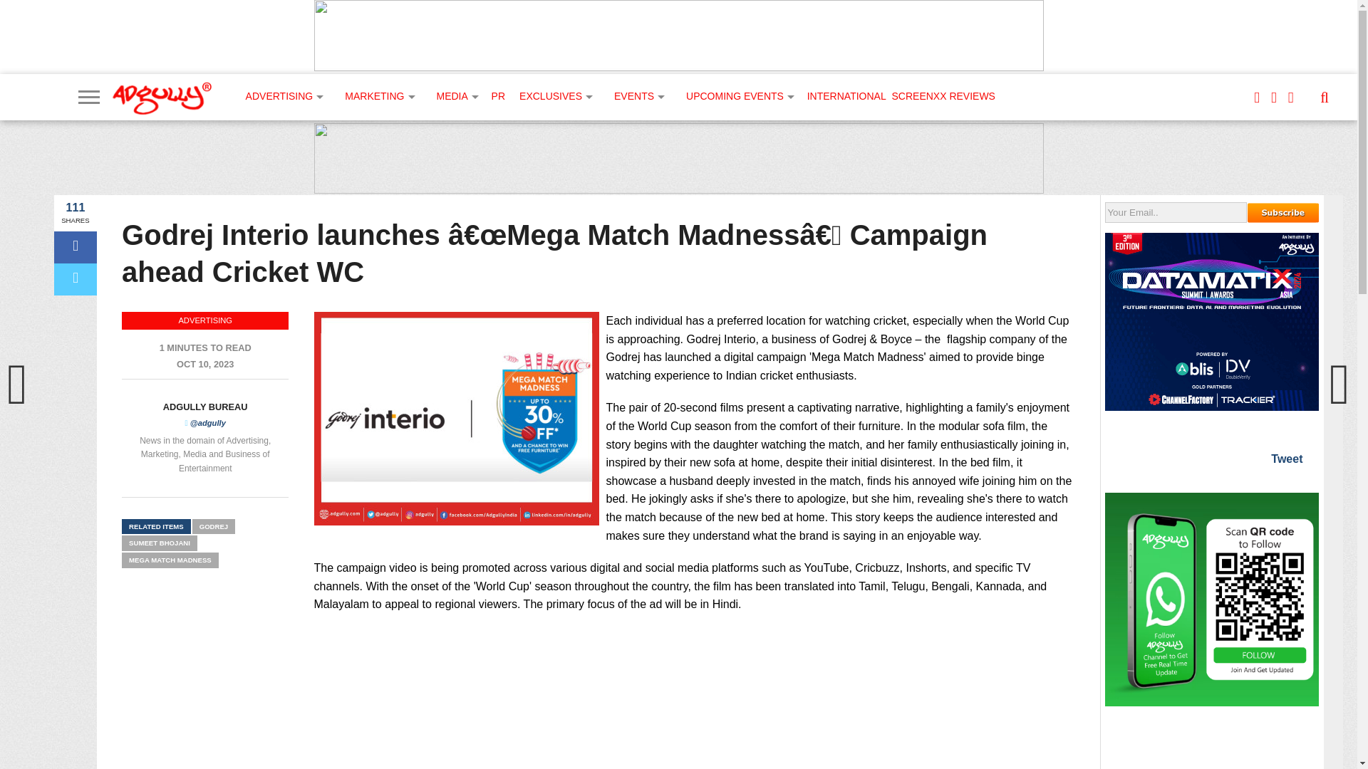  I want to click on Tweet This Post, so click(76, 279).